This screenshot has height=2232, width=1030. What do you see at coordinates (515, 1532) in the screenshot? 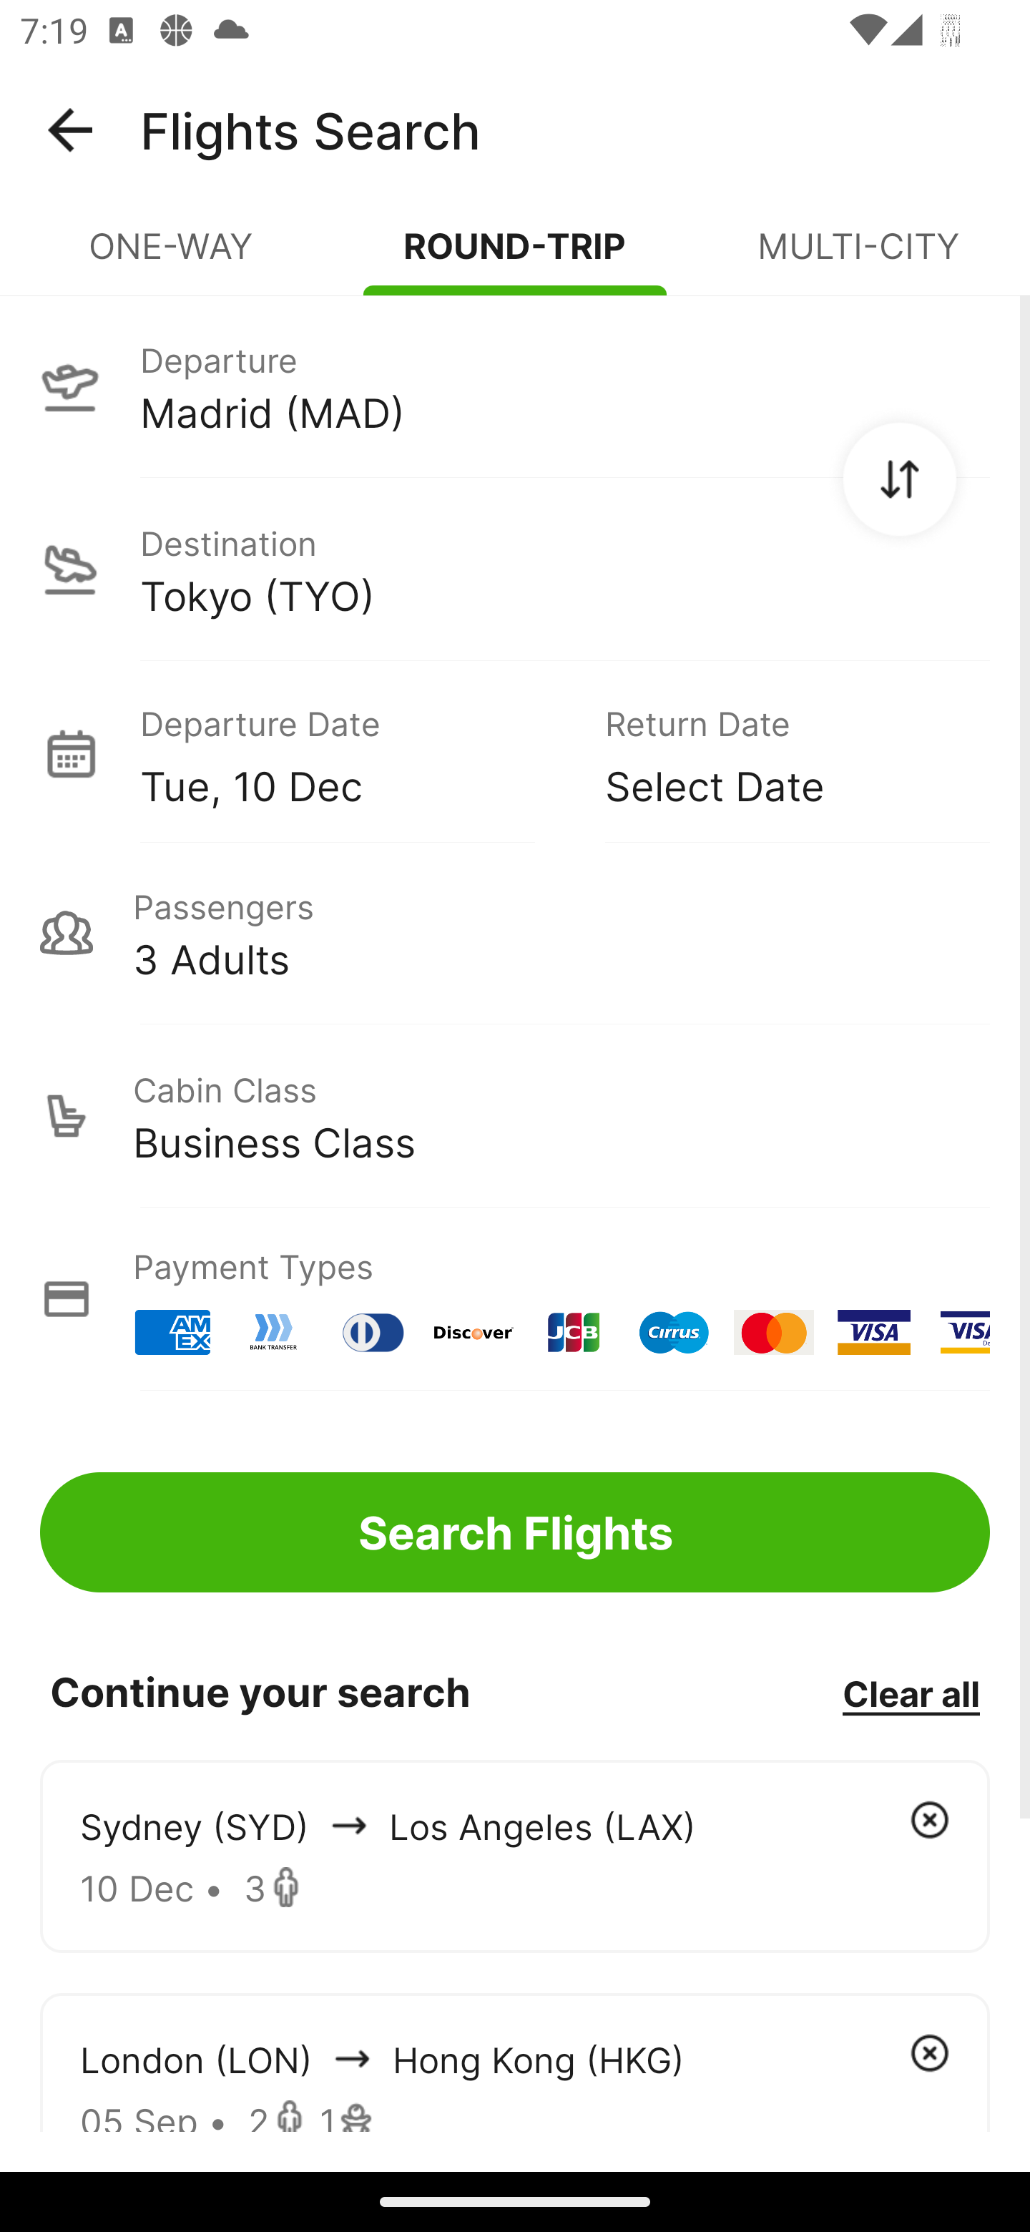
I see `Search Flights` at bounding box center [515, 1532].